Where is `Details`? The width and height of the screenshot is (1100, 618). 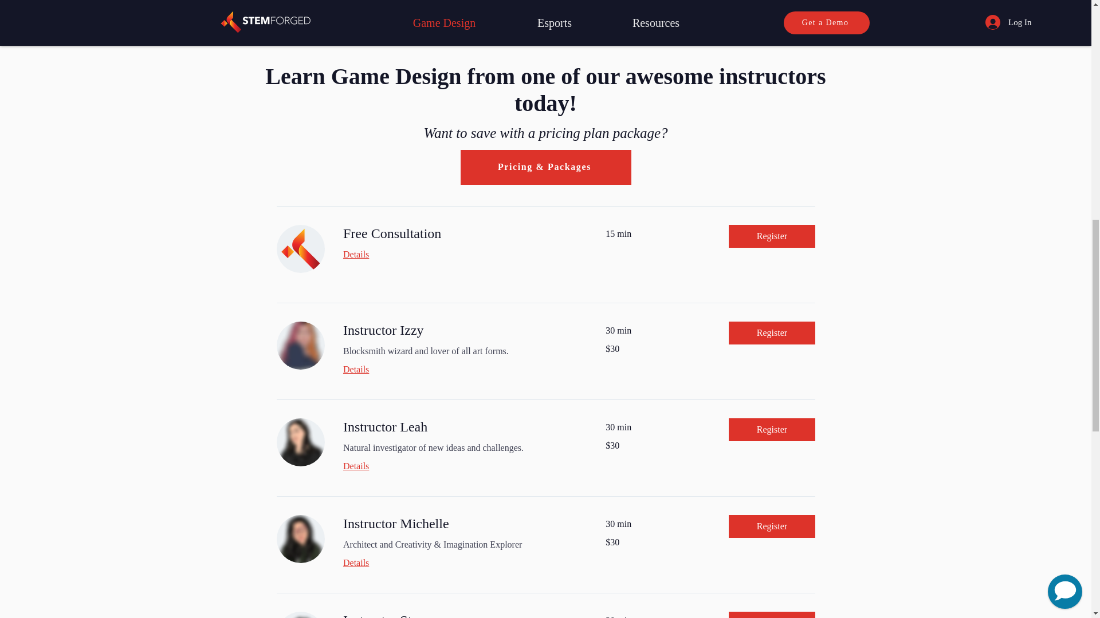
Details is located at coordinates (459, 563).